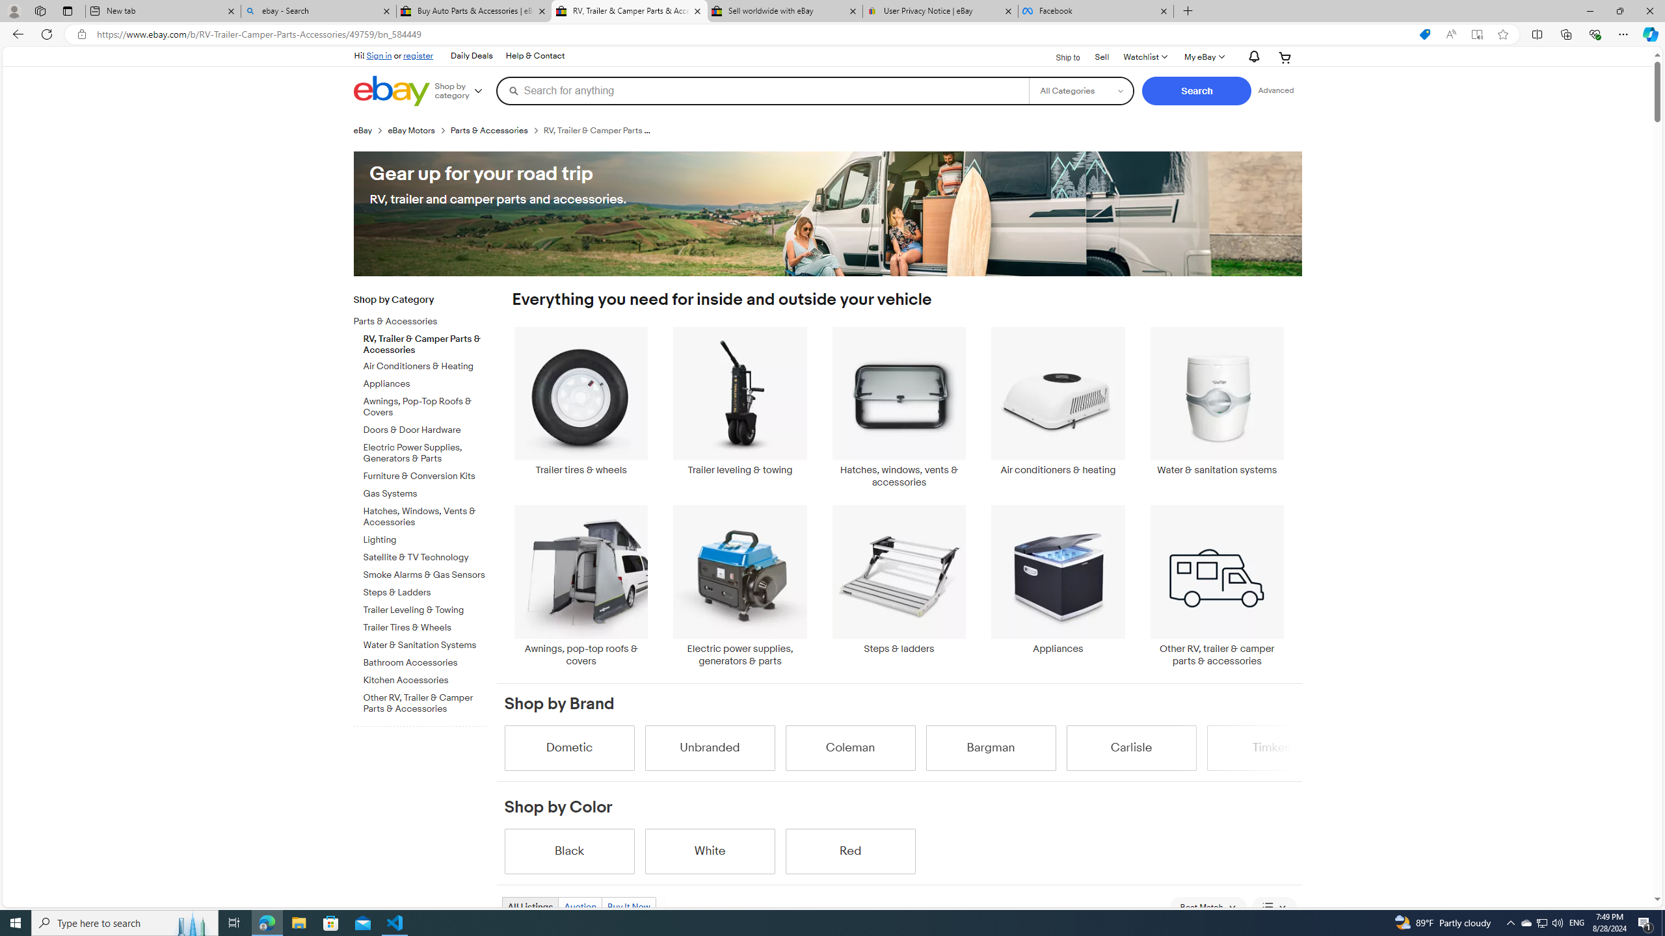  I want to click on New tab, so click(163, 11).